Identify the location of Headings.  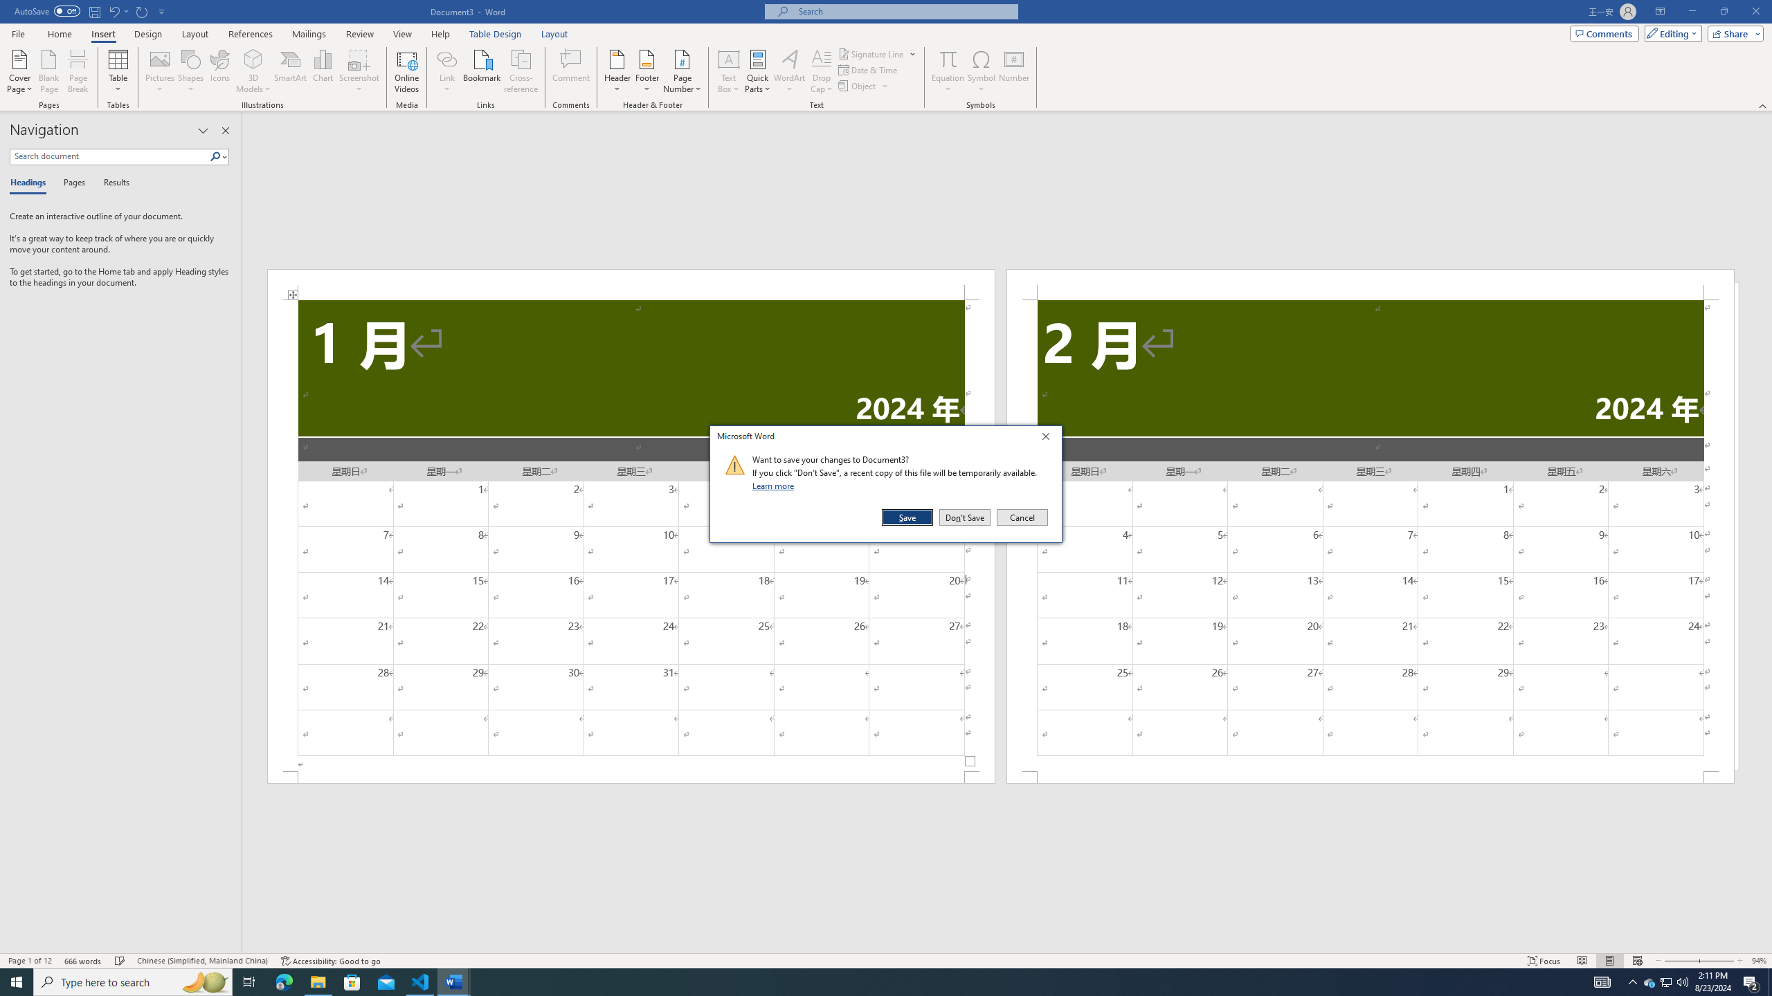
(30, 183).